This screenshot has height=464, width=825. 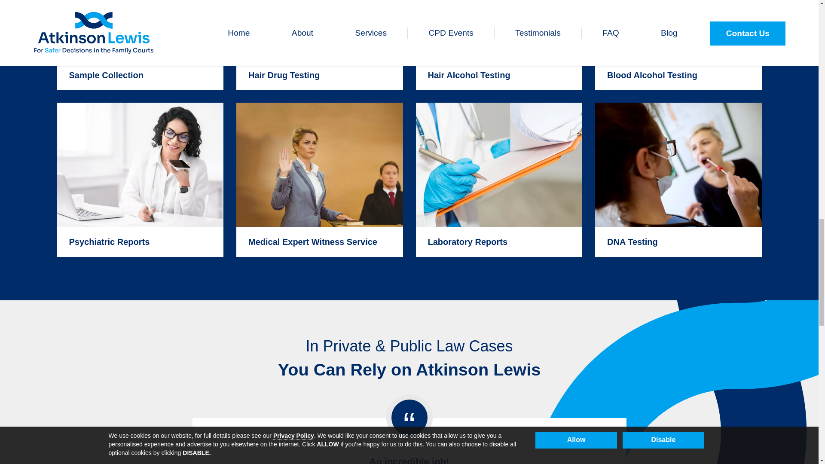 What do you see at coordinates (499, 180) in the screenshot?
I see `Laboratory Reports` at bounding box center [499, 180].